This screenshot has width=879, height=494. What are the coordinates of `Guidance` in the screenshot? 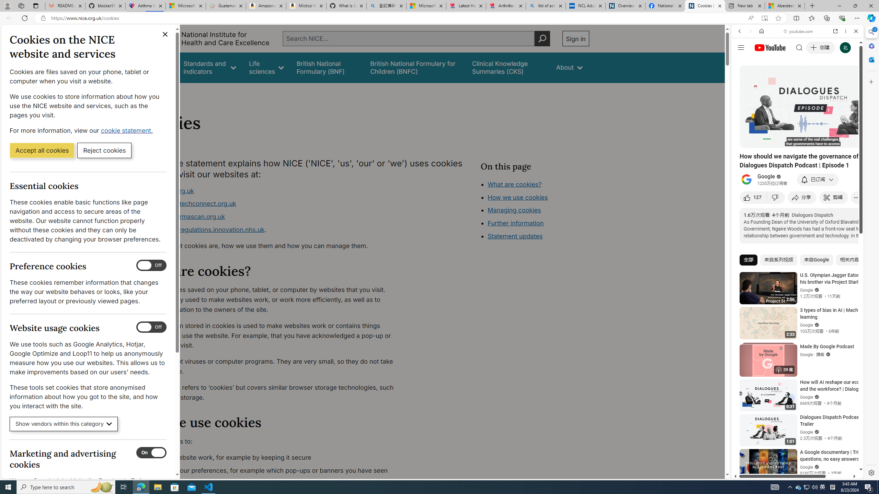 It's located at (157, 67).